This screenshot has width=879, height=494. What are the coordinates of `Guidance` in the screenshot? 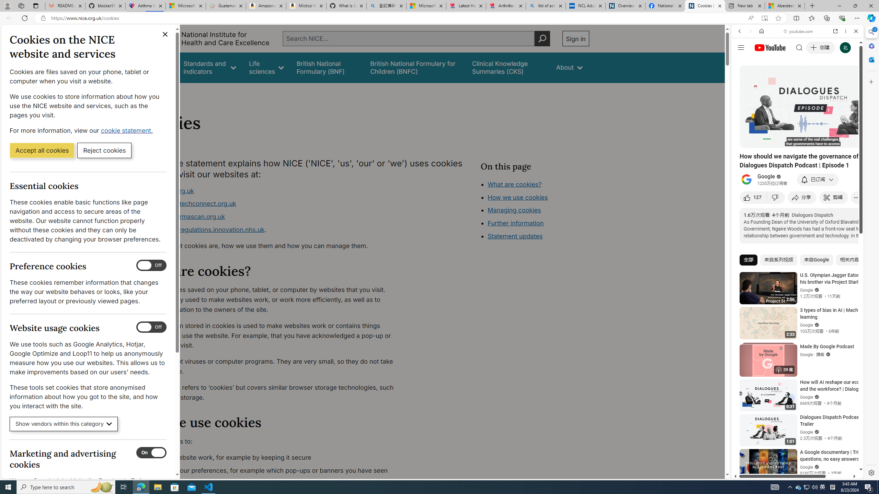 It's located at (157, 67).